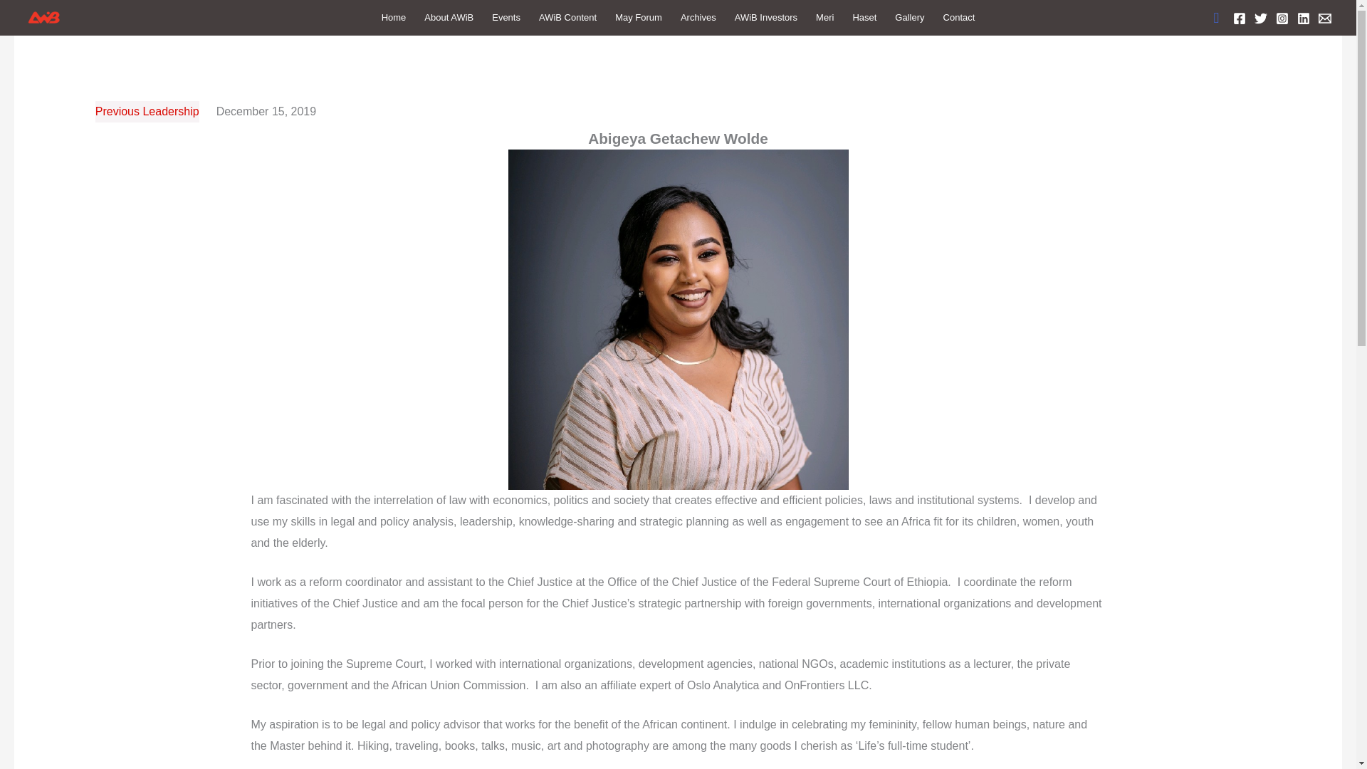 This screenshot has width=1367, height=769. I want to click on AWiB Investors, so click(766, 17).